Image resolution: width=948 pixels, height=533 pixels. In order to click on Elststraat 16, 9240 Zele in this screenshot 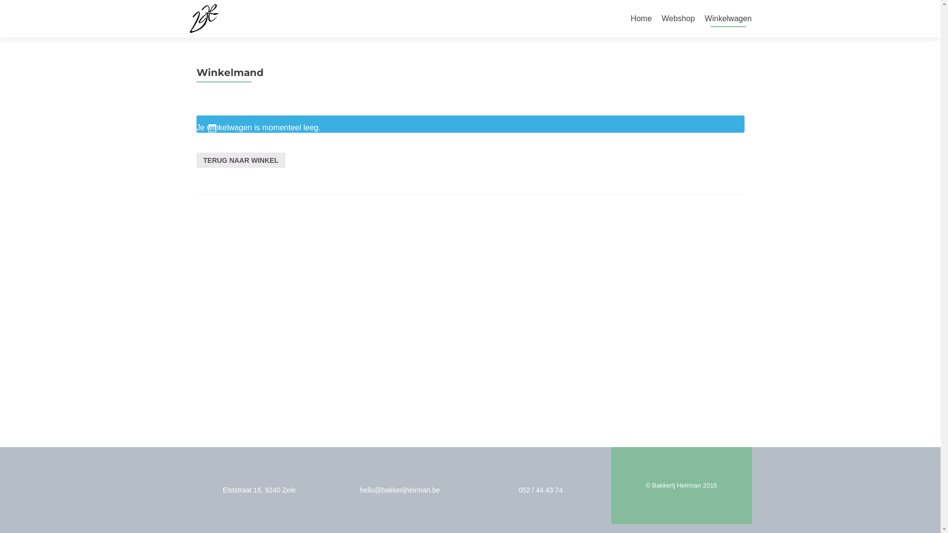, I will do `click(259, 490)`.